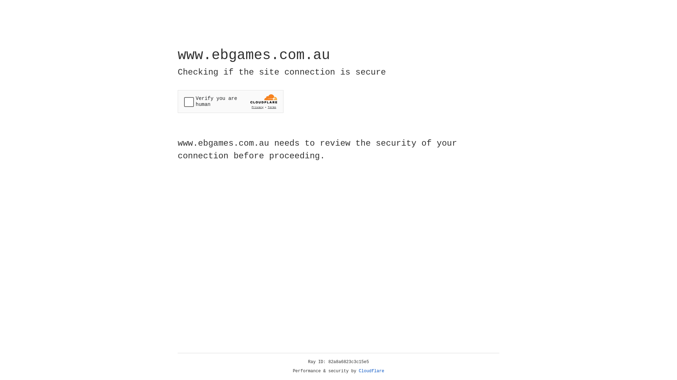 Image resolution: width=677 pixels, height=380 pixels. I want to click on Cloudflare, so click(372, 371).